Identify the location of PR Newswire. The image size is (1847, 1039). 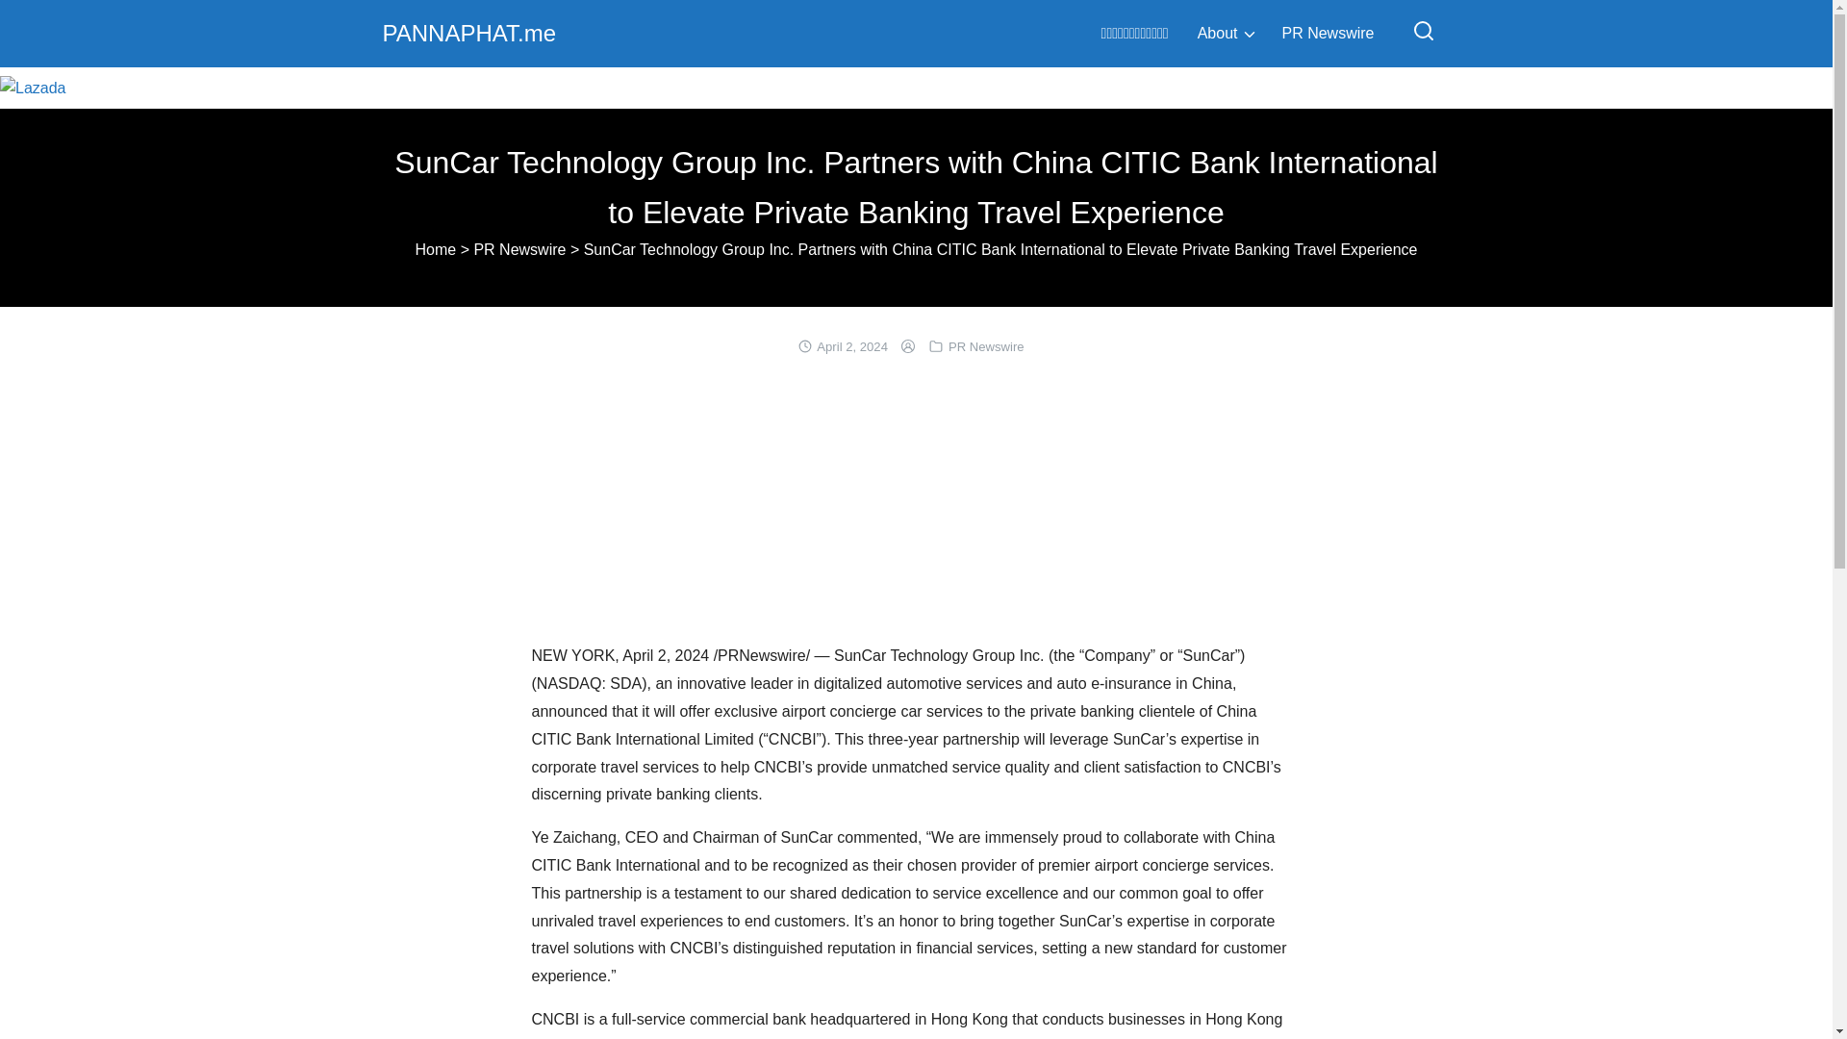
(987, 346).